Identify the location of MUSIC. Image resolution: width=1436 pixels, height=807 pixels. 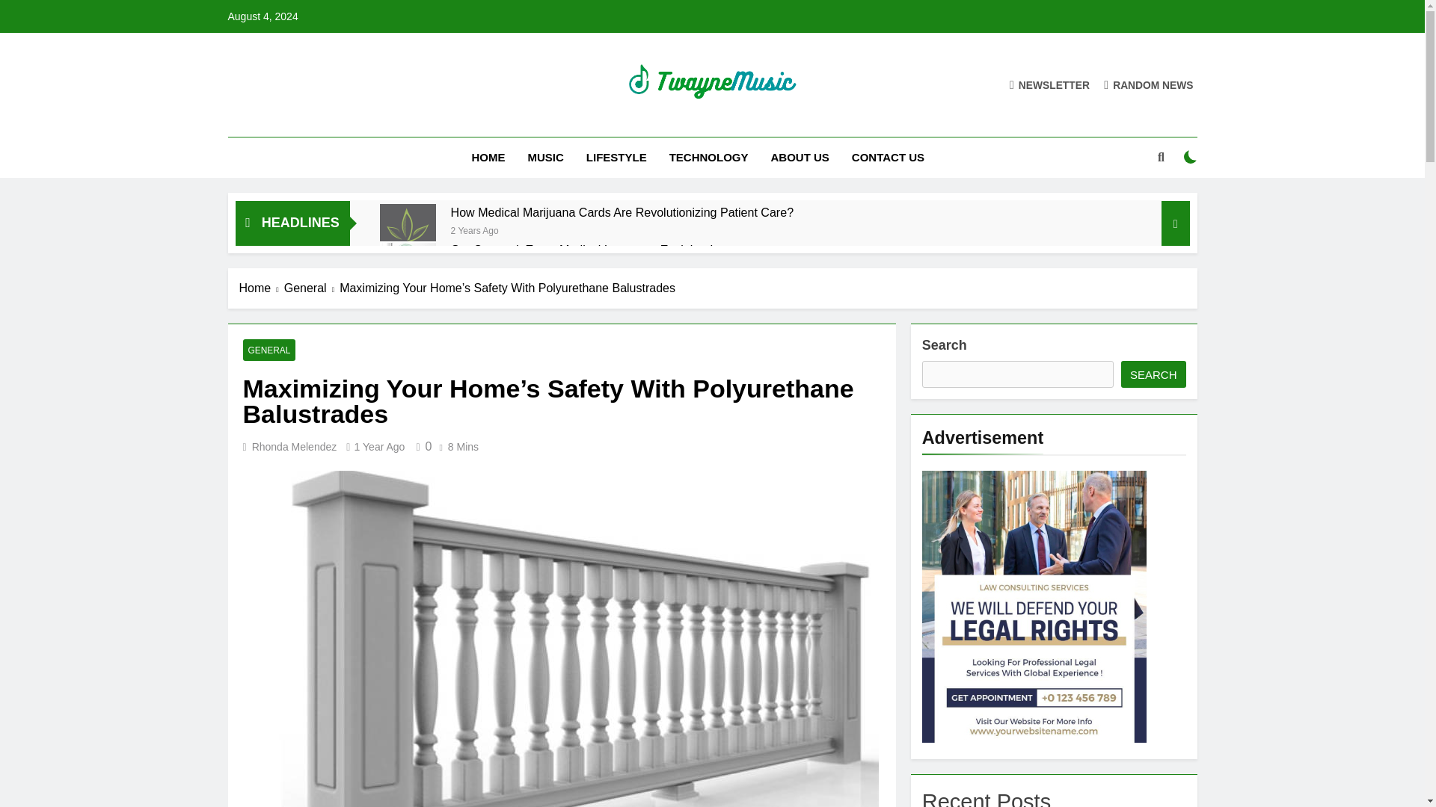
(544, 157).